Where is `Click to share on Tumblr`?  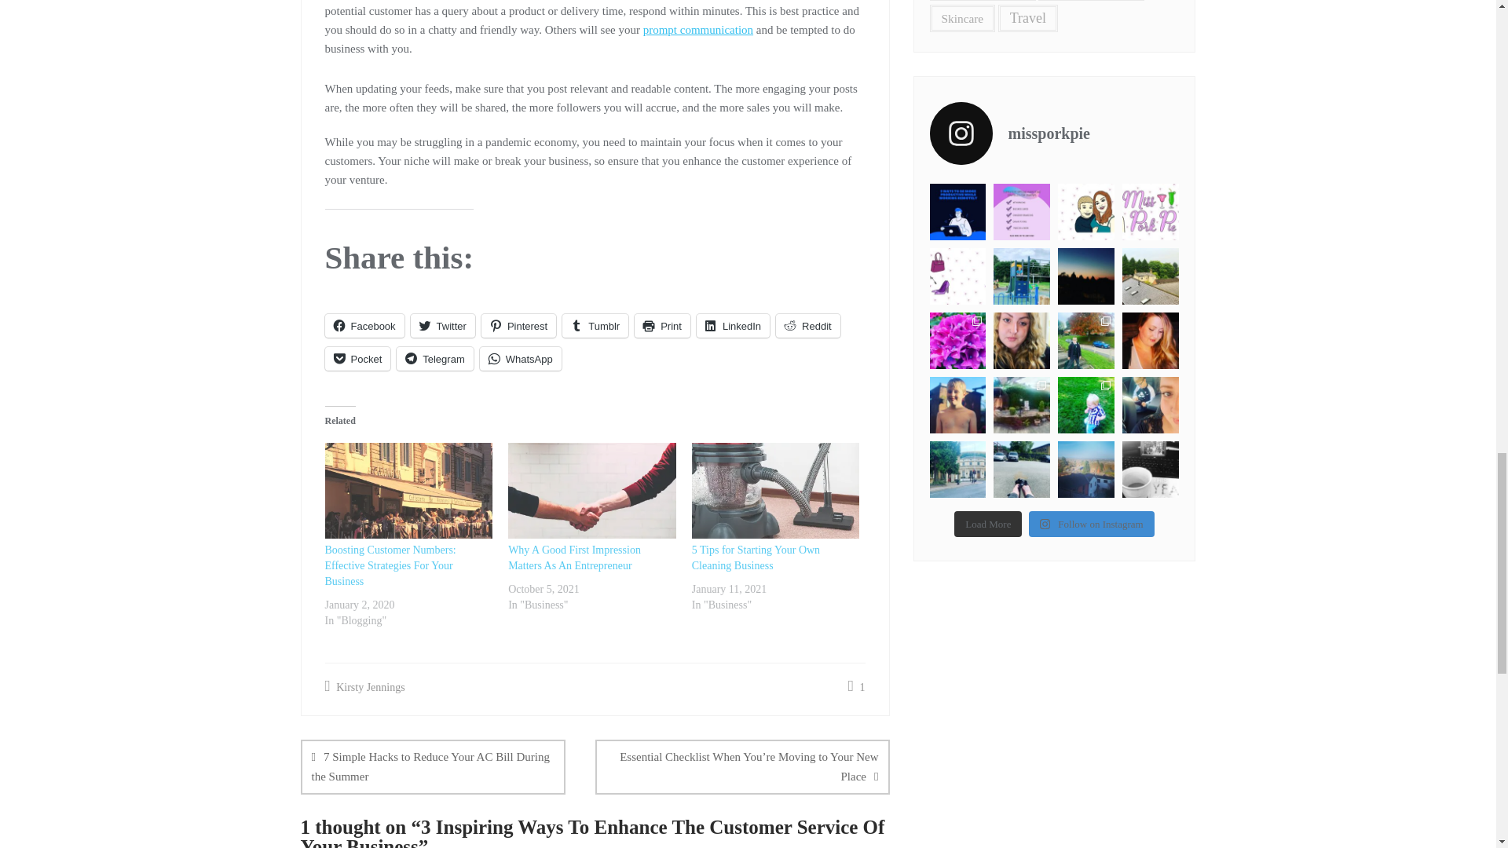
Click to share on Tumblr is located at coordinates (595, 325).